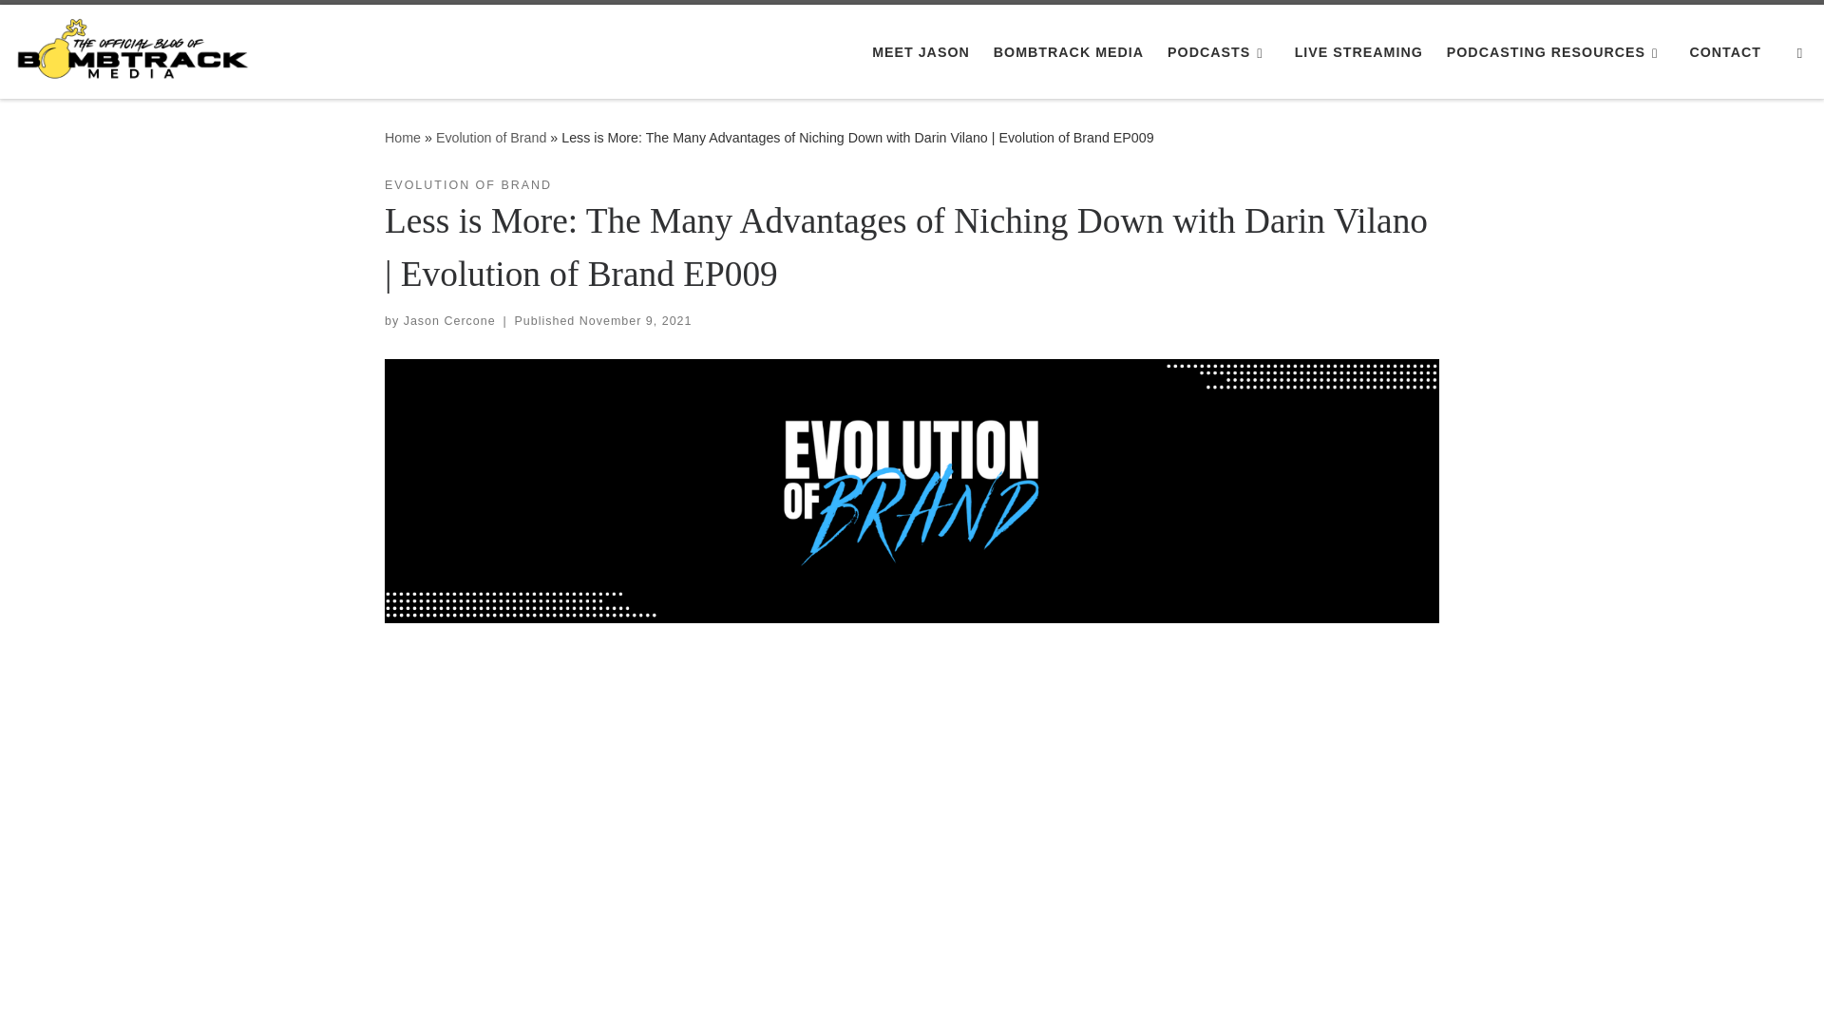 The image size is (1824, 1026). I want to click on PODCASTING RESOURCES, so click(1556, 51).